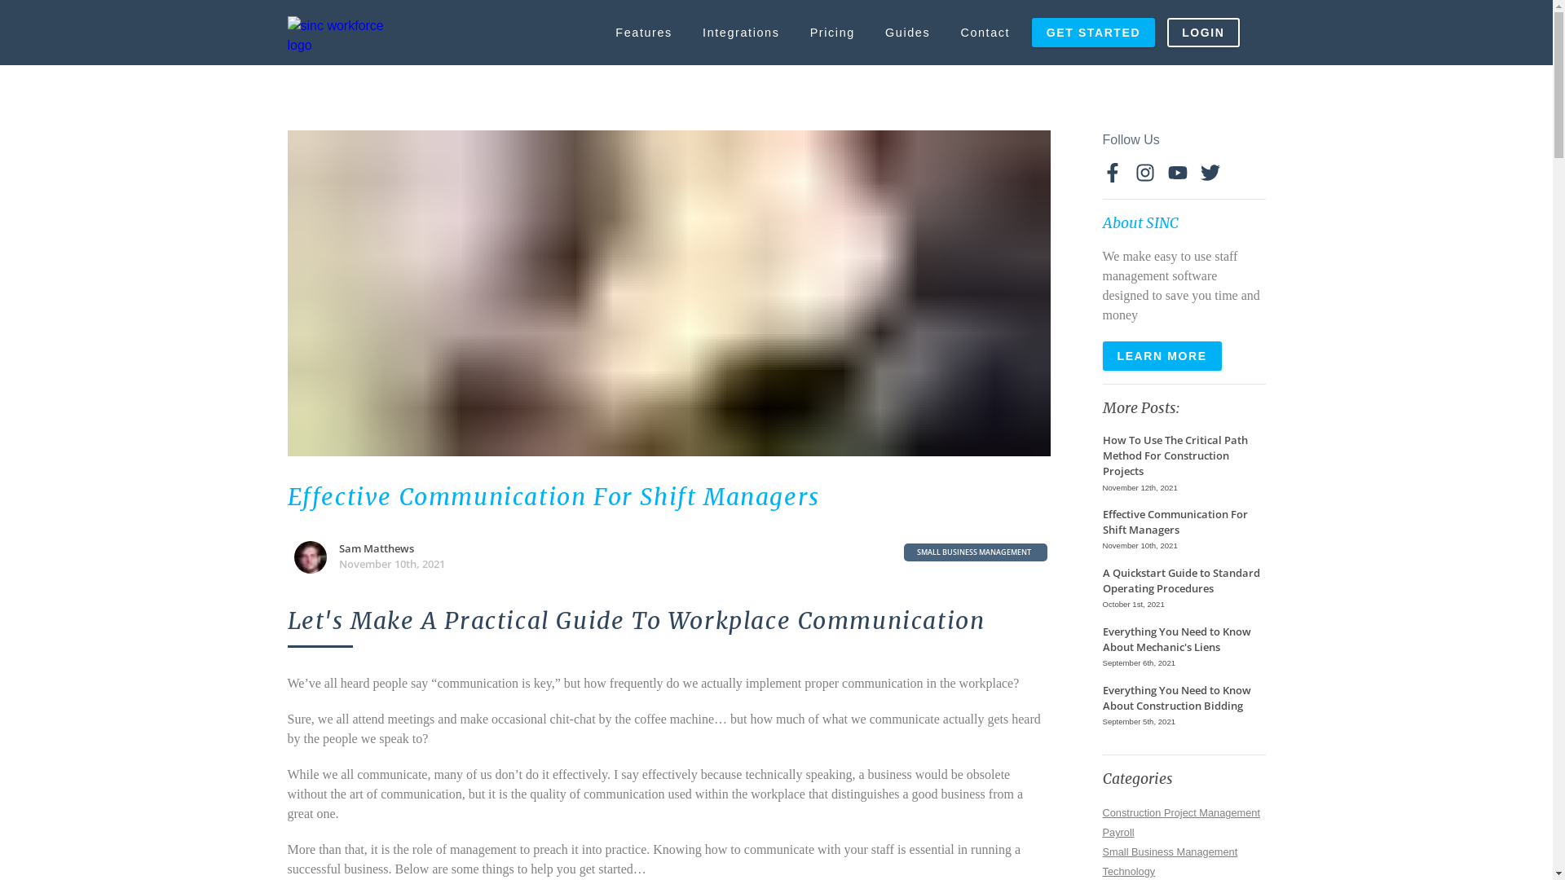 The image size is (1565, 880). I want to click on Technology, so click(1128, 870).